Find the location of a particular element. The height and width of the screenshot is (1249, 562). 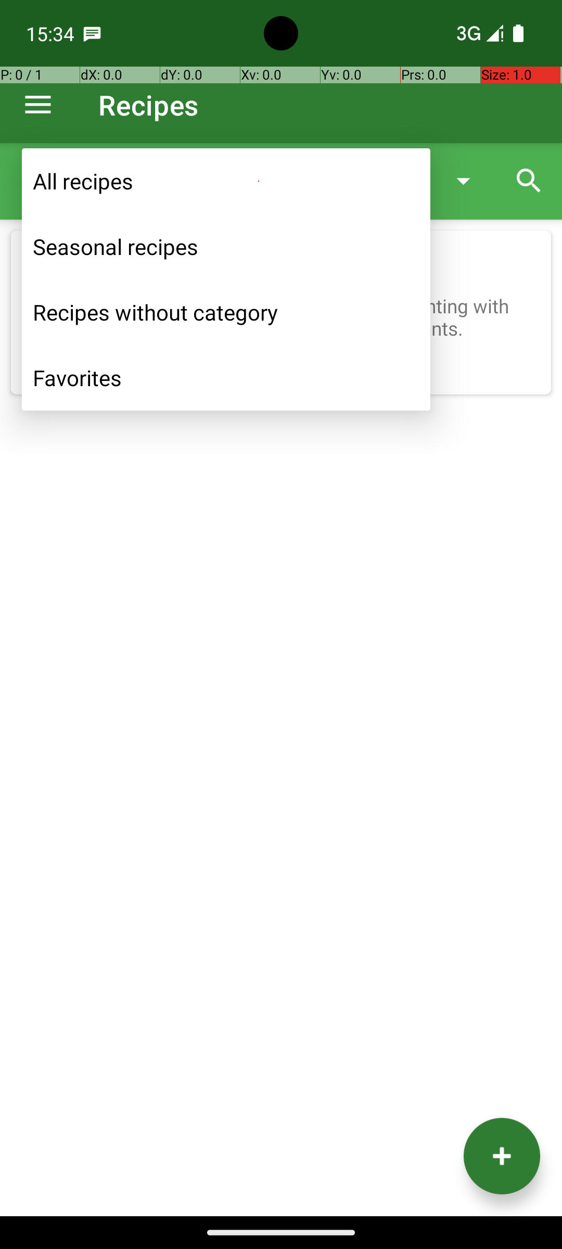

Seasonal recipes is located at coordinates (226, 247).